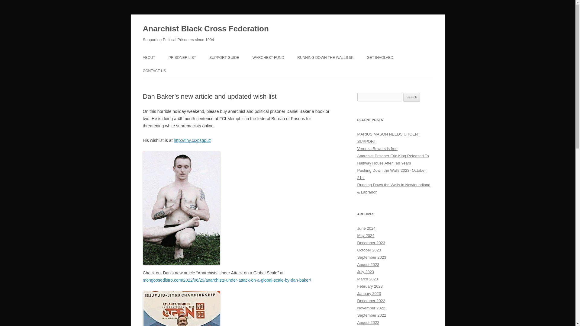 This screenshot has height=326, width=580. I want to click on SUPPORT GUIDE, so click(224, 57).